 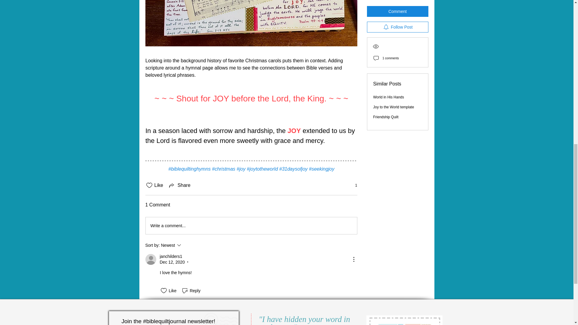 What do you see at coordinates (353, 185) in the screenshot?
I see `1` at bounding box center [353, 185].